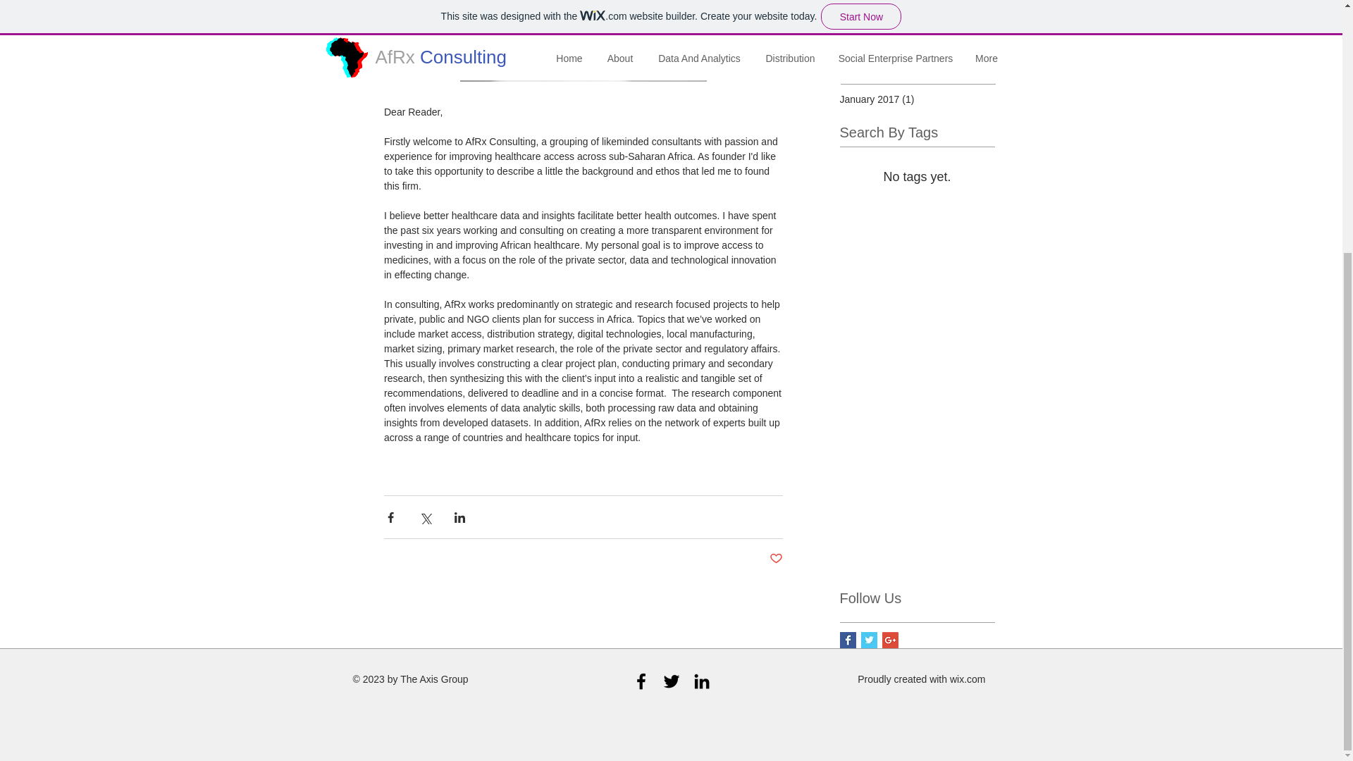 The image size is (1353, 761). I want to click on Post not marked as liked, so click(777, 559).